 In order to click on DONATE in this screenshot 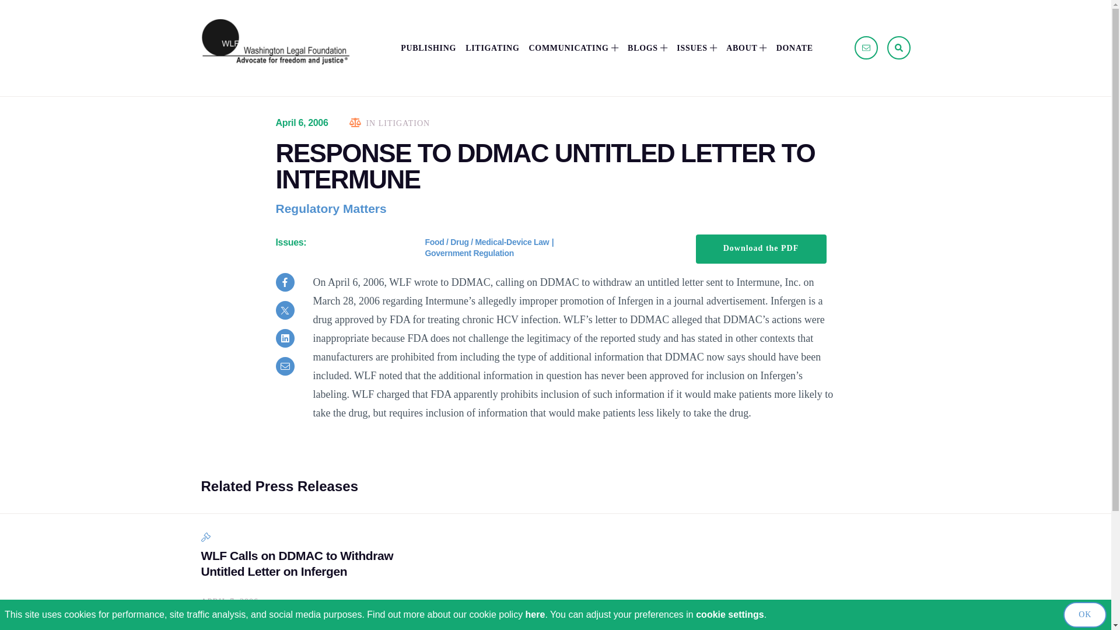, I will do `click(794, 48)`.